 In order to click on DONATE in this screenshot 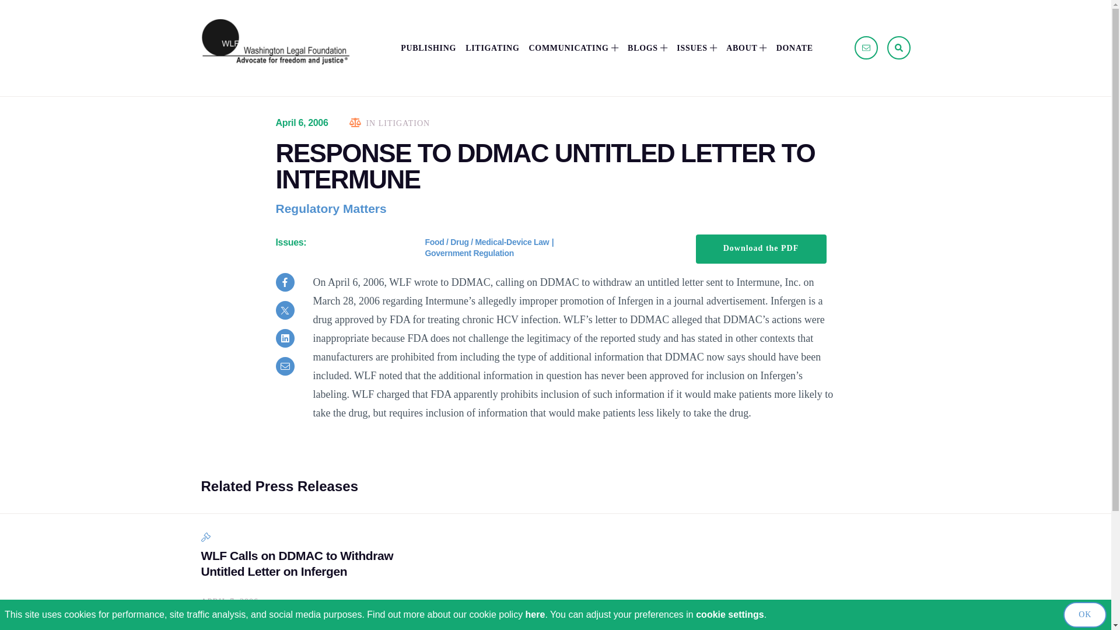, I will do `click(794, 48)`.